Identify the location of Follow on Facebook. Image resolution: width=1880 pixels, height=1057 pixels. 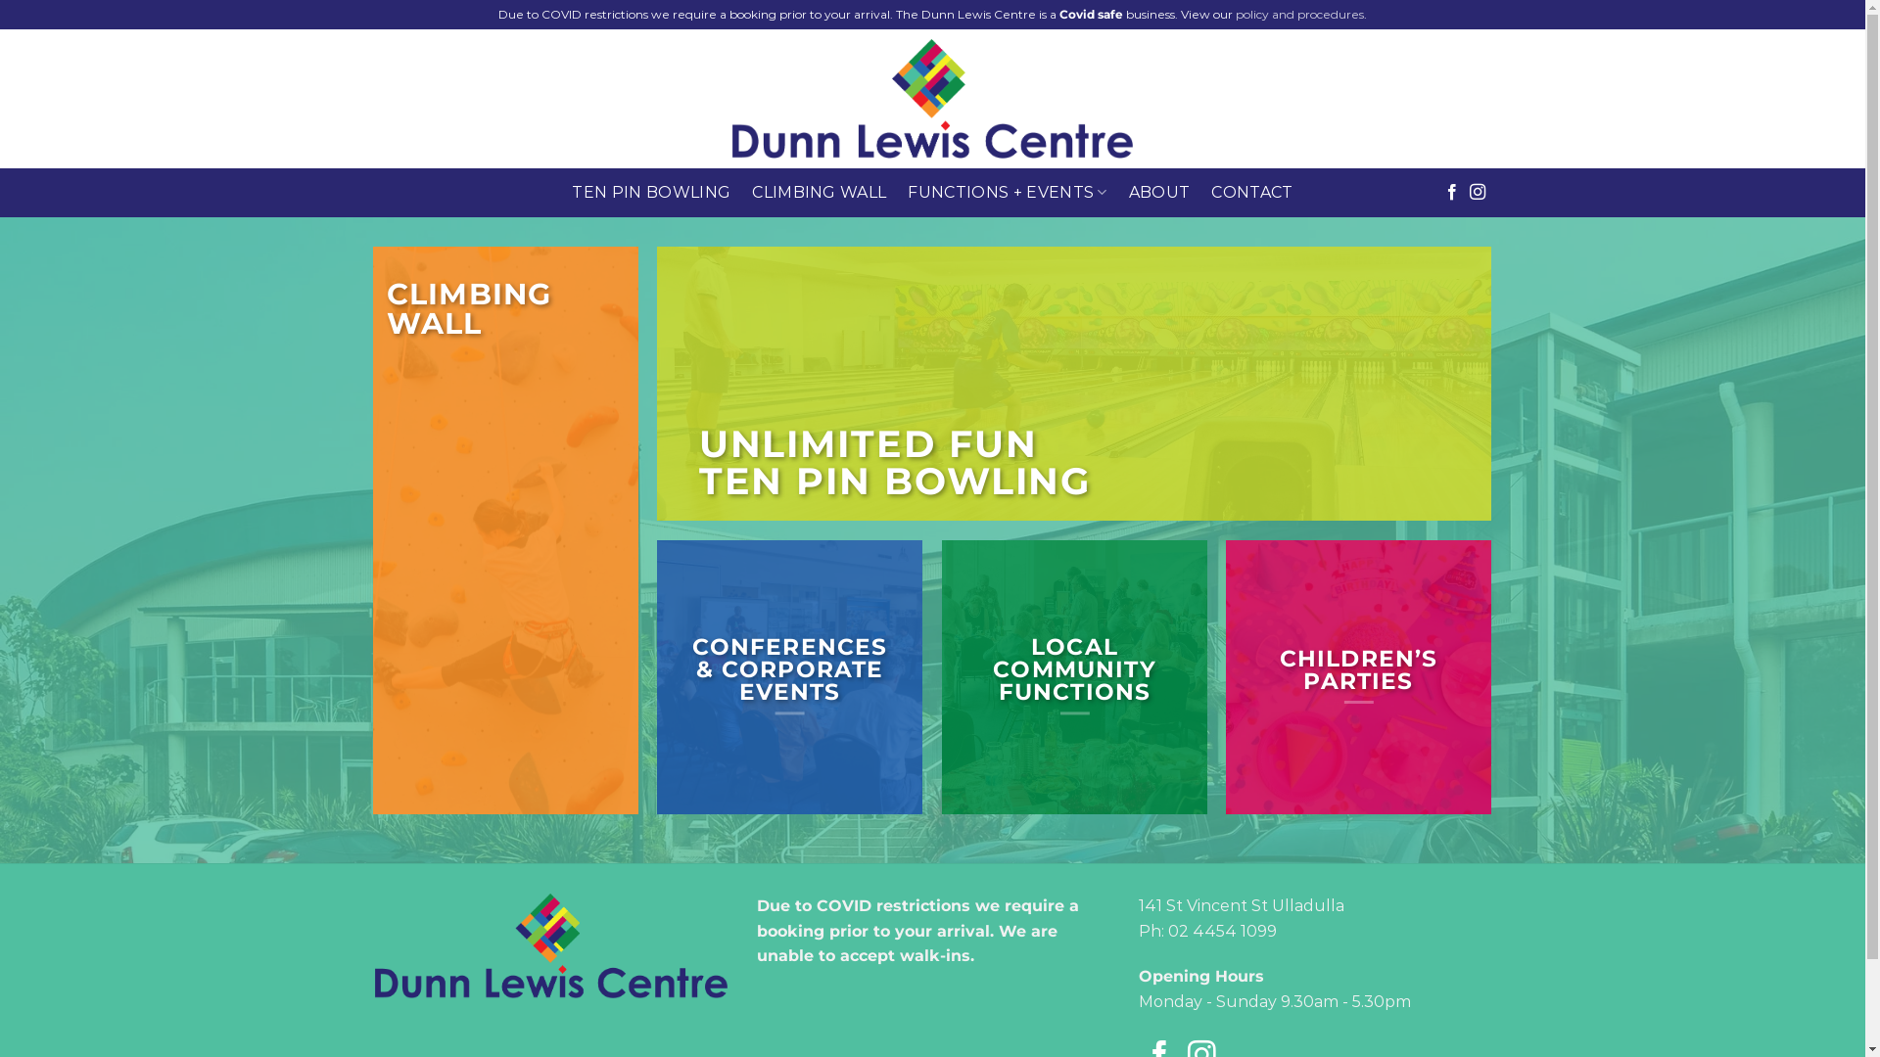
(1452, 193).